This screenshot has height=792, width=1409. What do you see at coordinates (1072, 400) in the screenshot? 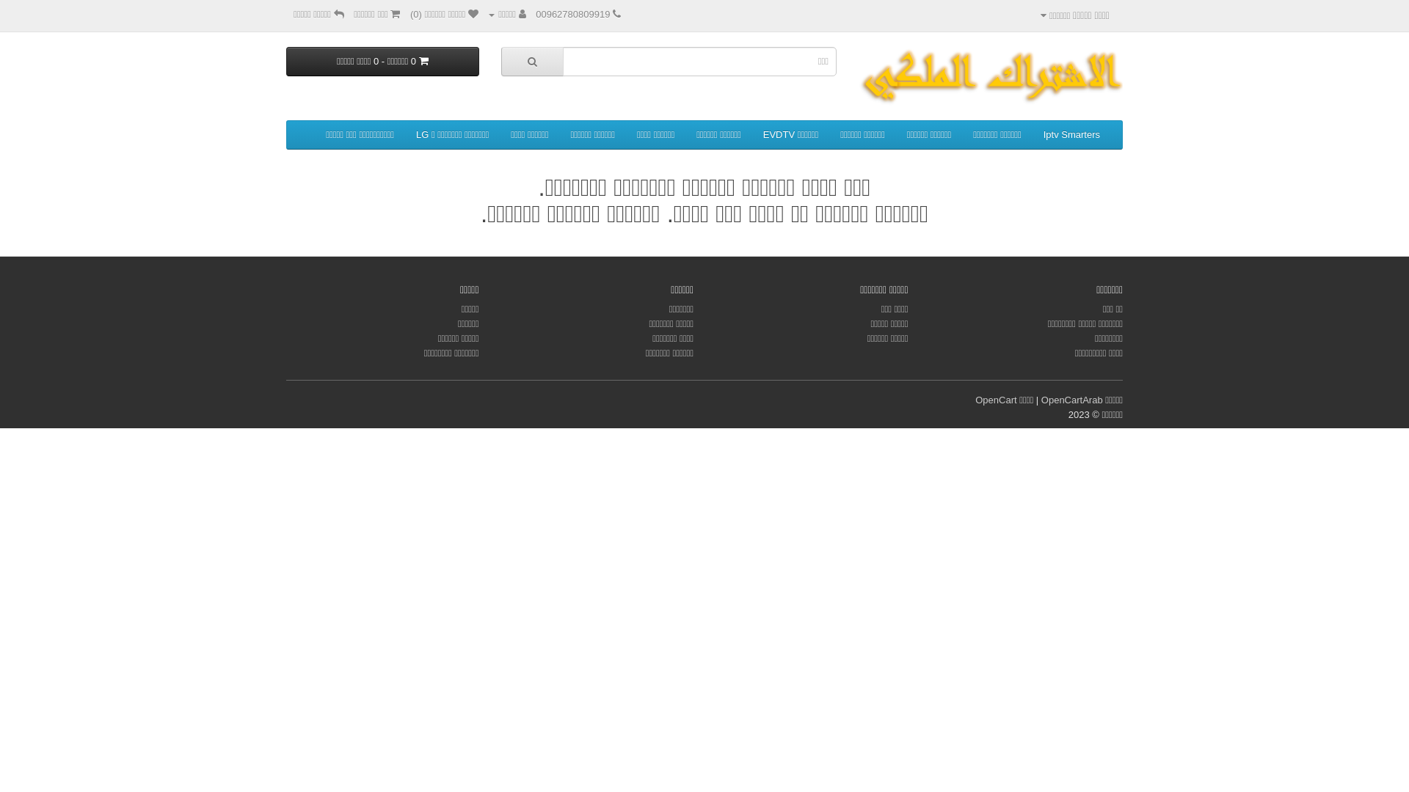
I see `OpenCartArab` at bounding box center [1072, 400].